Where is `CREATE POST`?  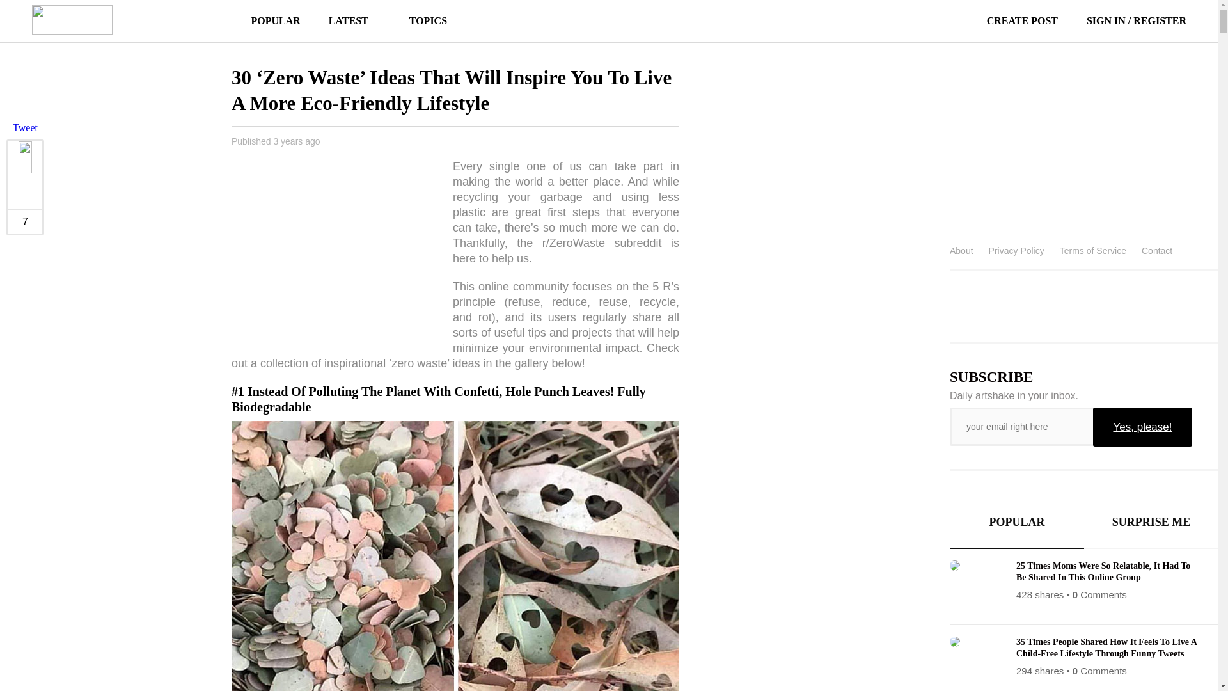 CREATE POST is located at coordinates (1007, 20).